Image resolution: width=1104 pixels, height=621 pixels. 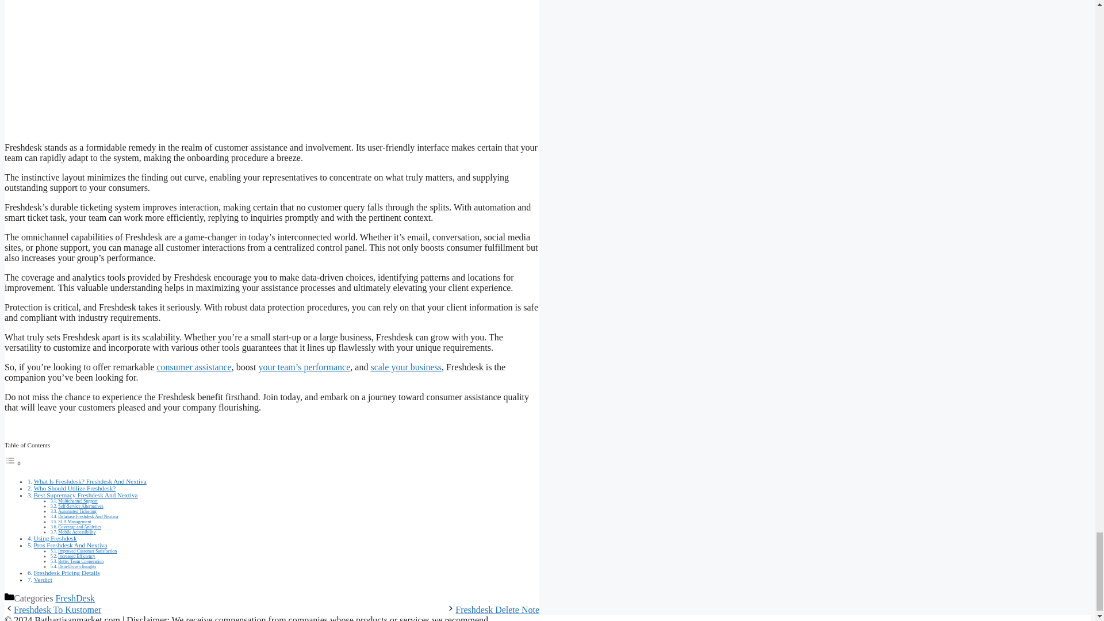 What do you see at coordinates (86, 495) in the screenshot?
I see `Best Supremacy Freshdesk And Nextiva` at bounding box center [86, 495].